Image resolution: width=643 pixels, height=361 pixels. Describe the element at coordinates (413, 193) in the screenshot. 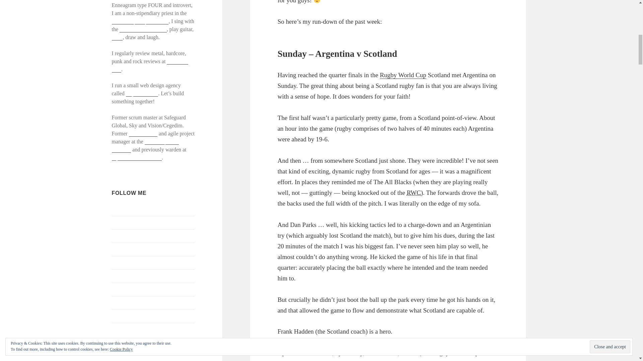

I see `Rugby World Cup` at that location.